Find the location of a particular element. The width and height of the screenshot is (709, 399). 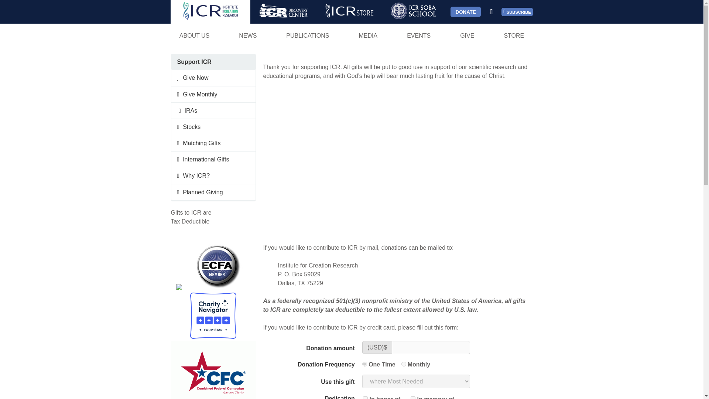

ABOUT US is located at coordinates (194, 35).